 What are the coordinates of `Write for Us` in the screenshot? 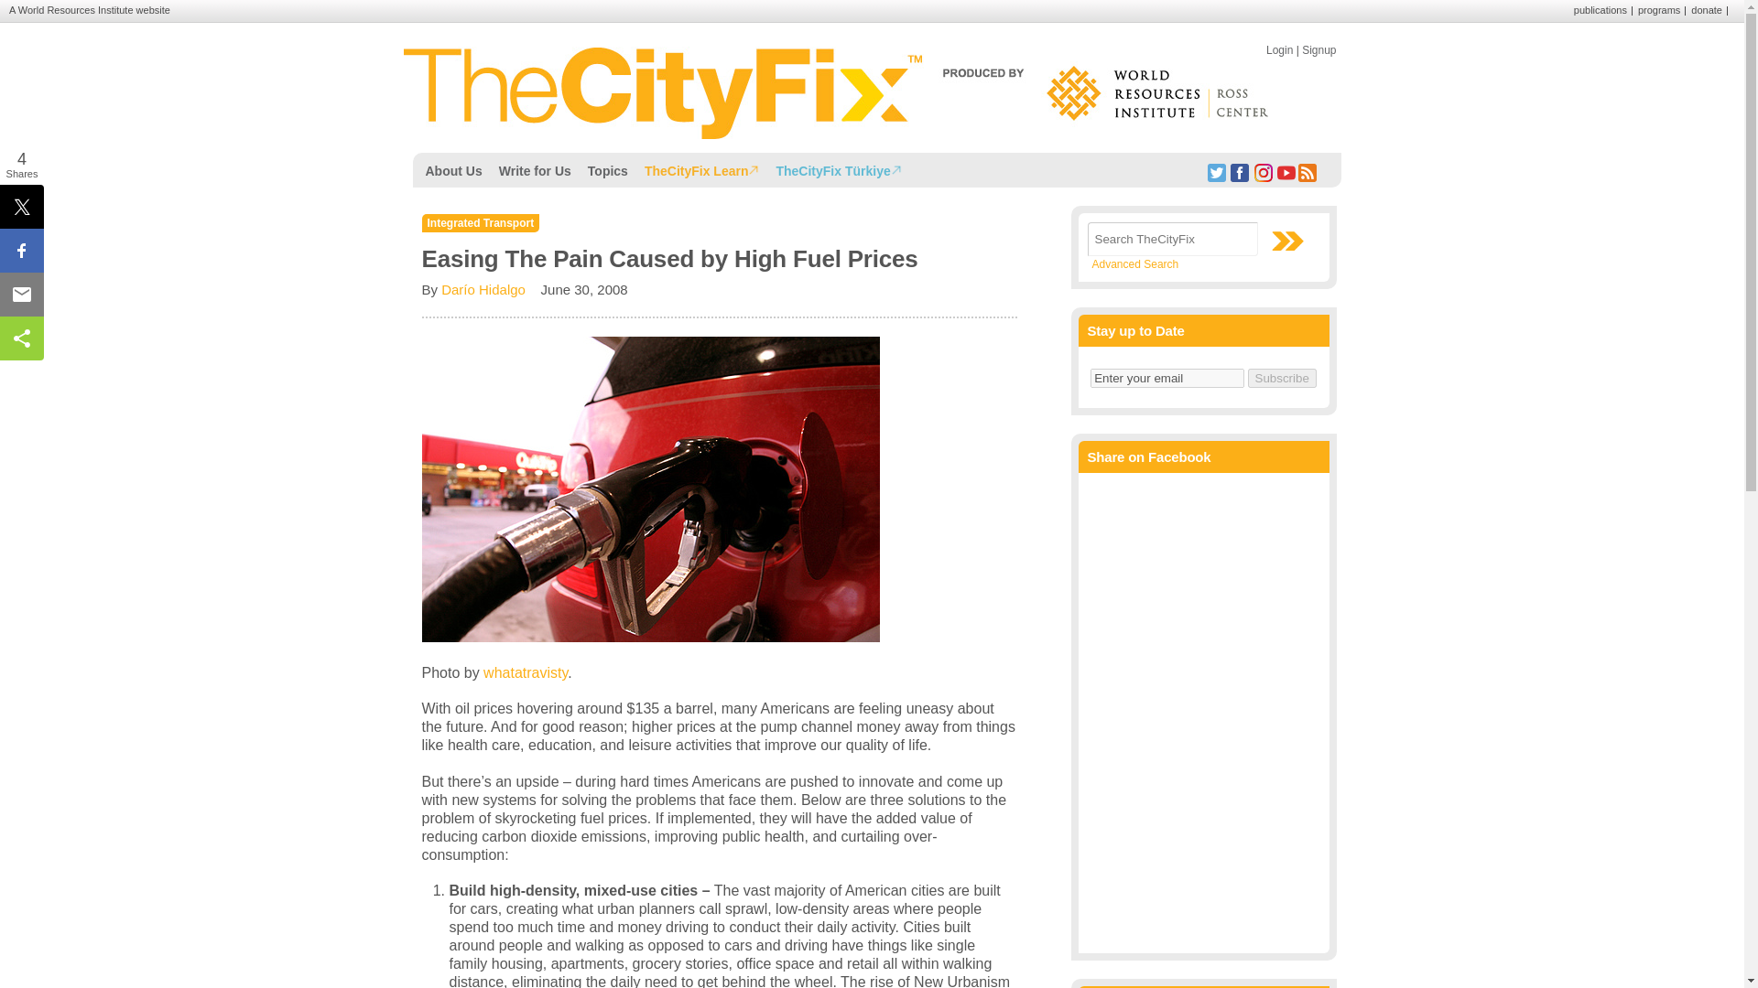 It's located at (535, 169).